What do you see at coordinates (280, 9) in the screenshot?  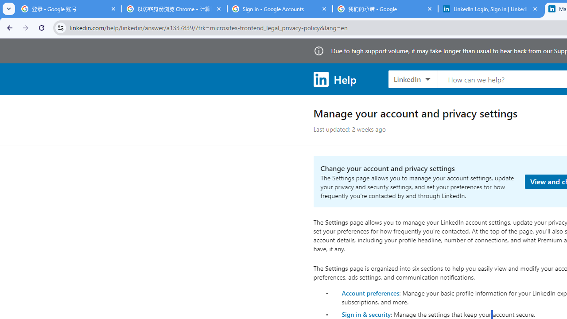 I see `Sign in - Google Accounts` at bounding box center [280, 9].